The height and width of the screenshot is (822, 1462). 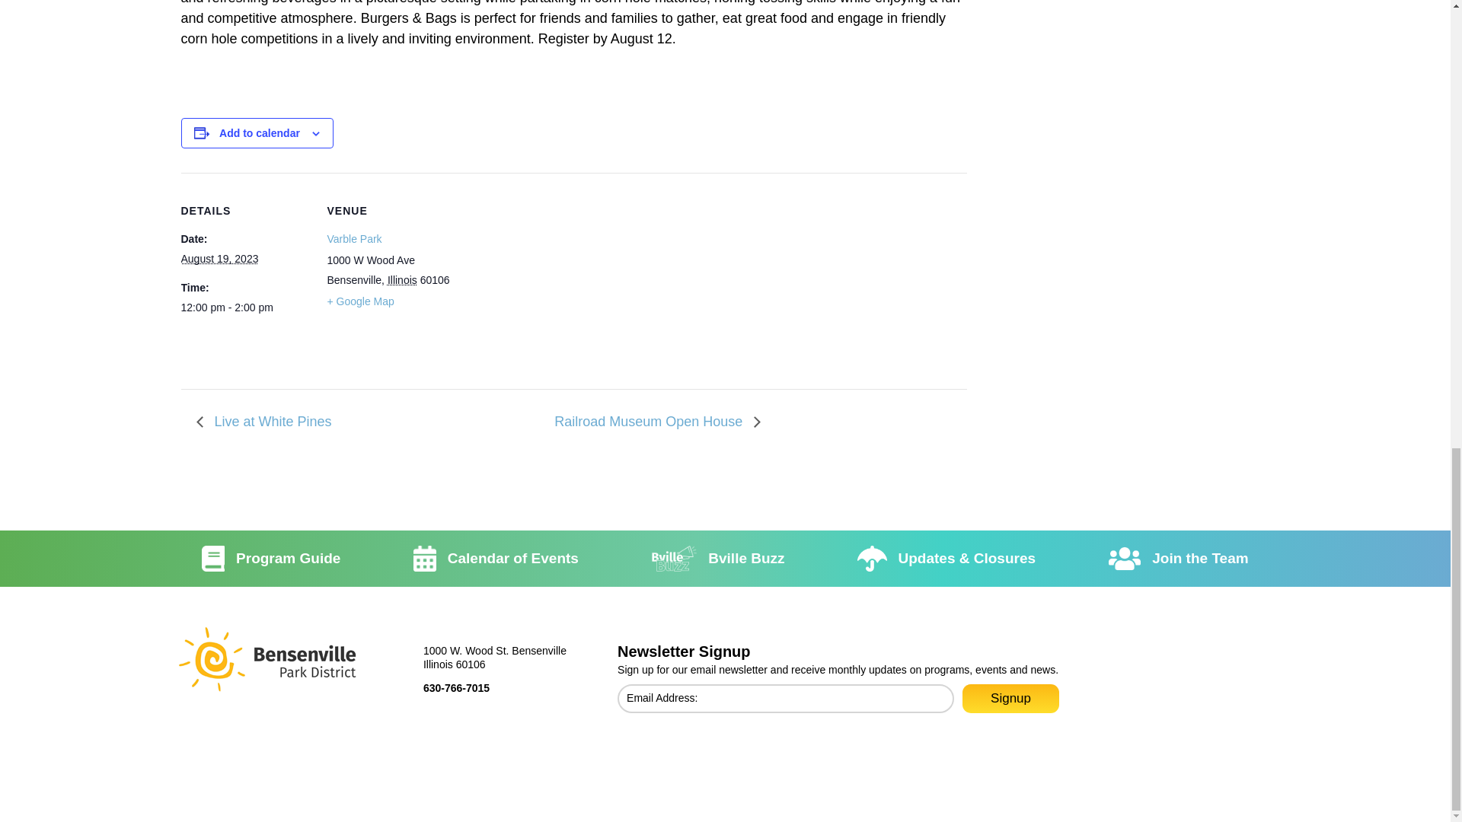 I want to click on 2023-08-19, so click(x=219, y=258).